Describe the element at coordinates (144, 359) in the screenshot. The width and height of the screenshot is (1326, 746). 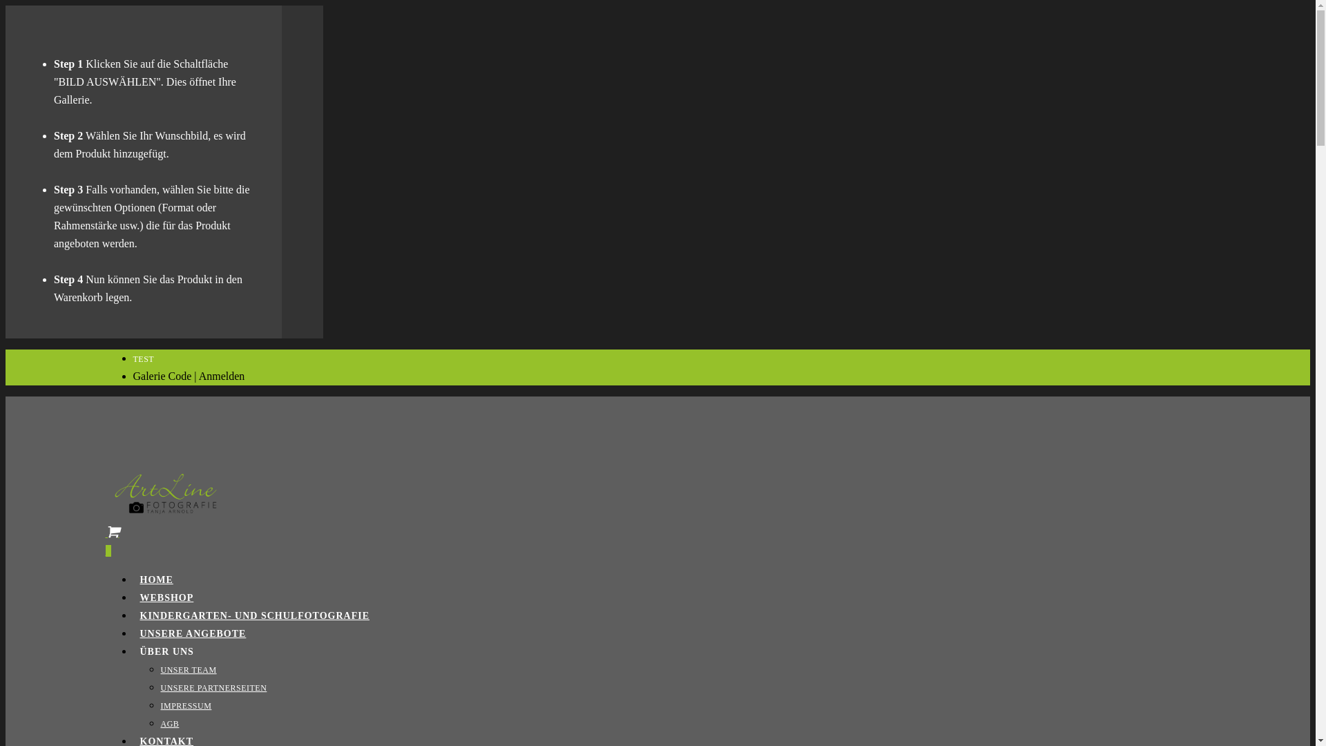
I see `TEST` at that location.